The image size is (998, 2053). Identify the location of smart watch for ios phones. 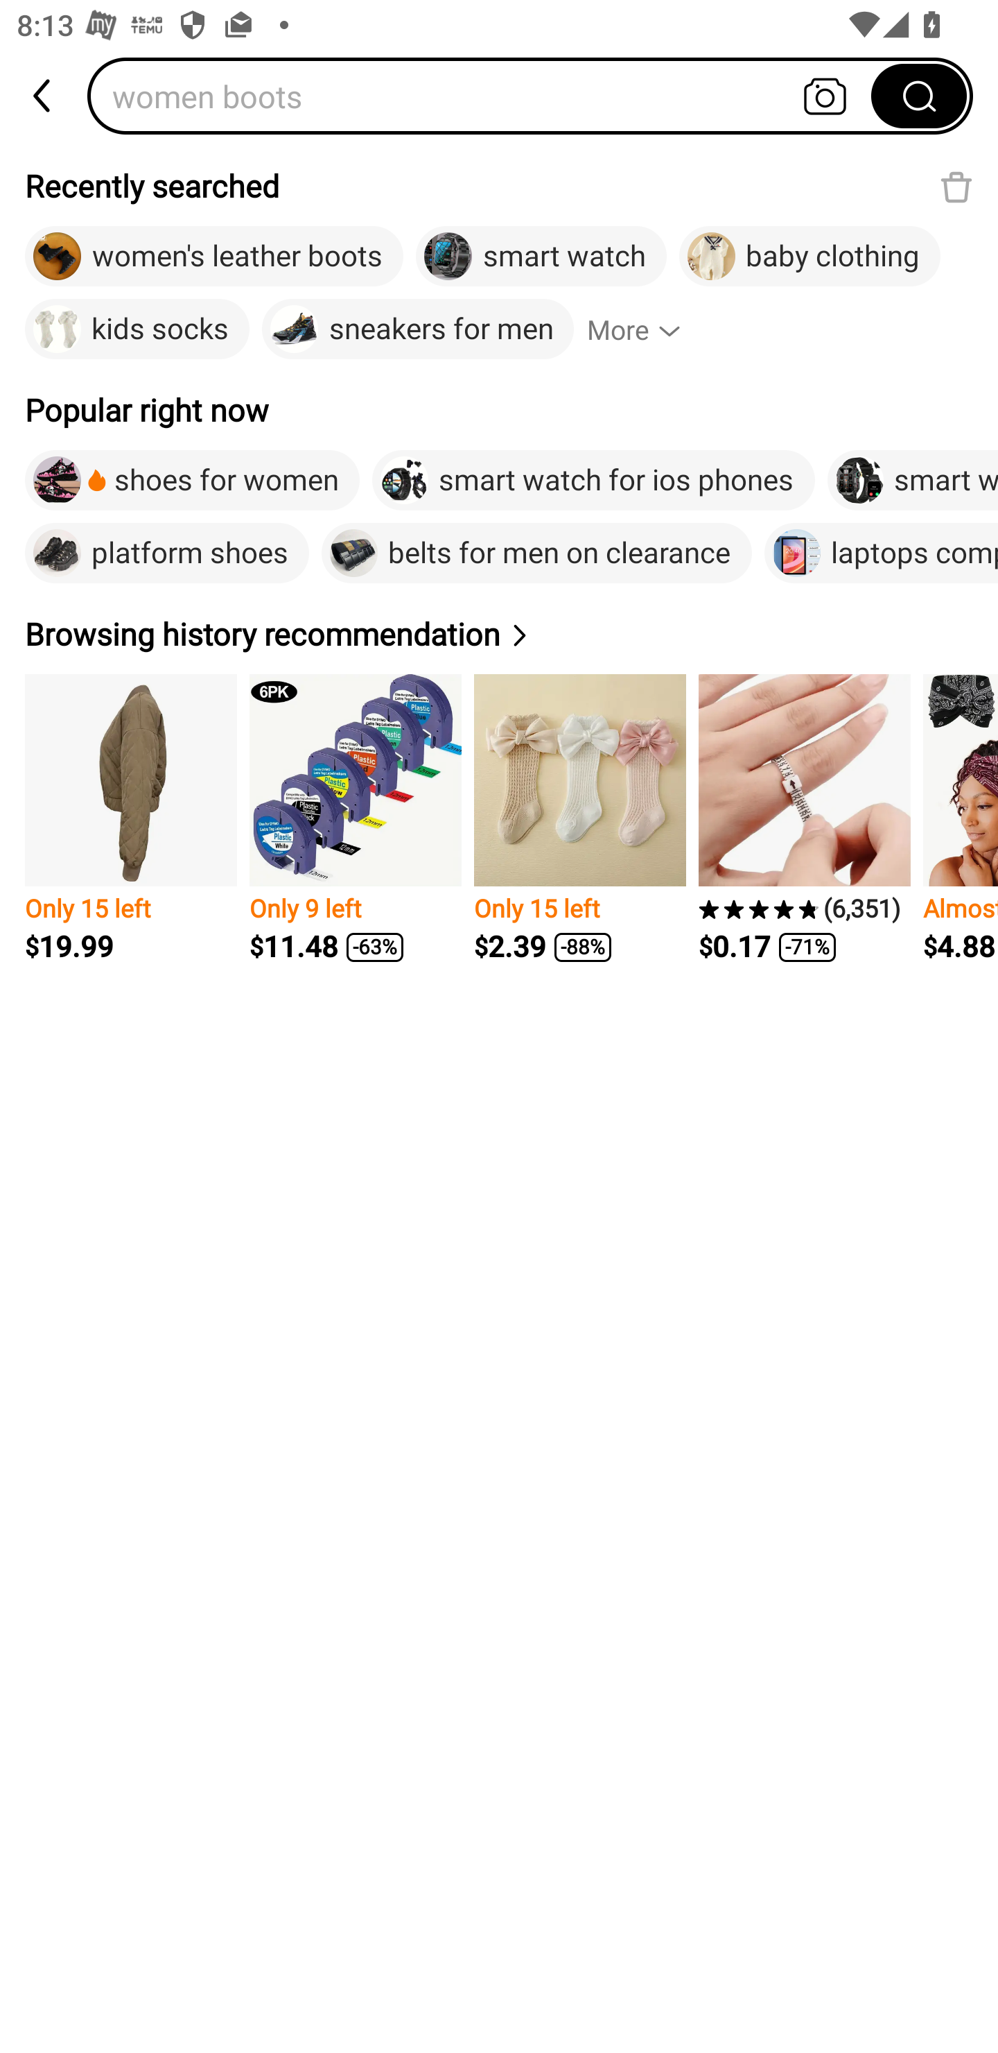
(593, 480).